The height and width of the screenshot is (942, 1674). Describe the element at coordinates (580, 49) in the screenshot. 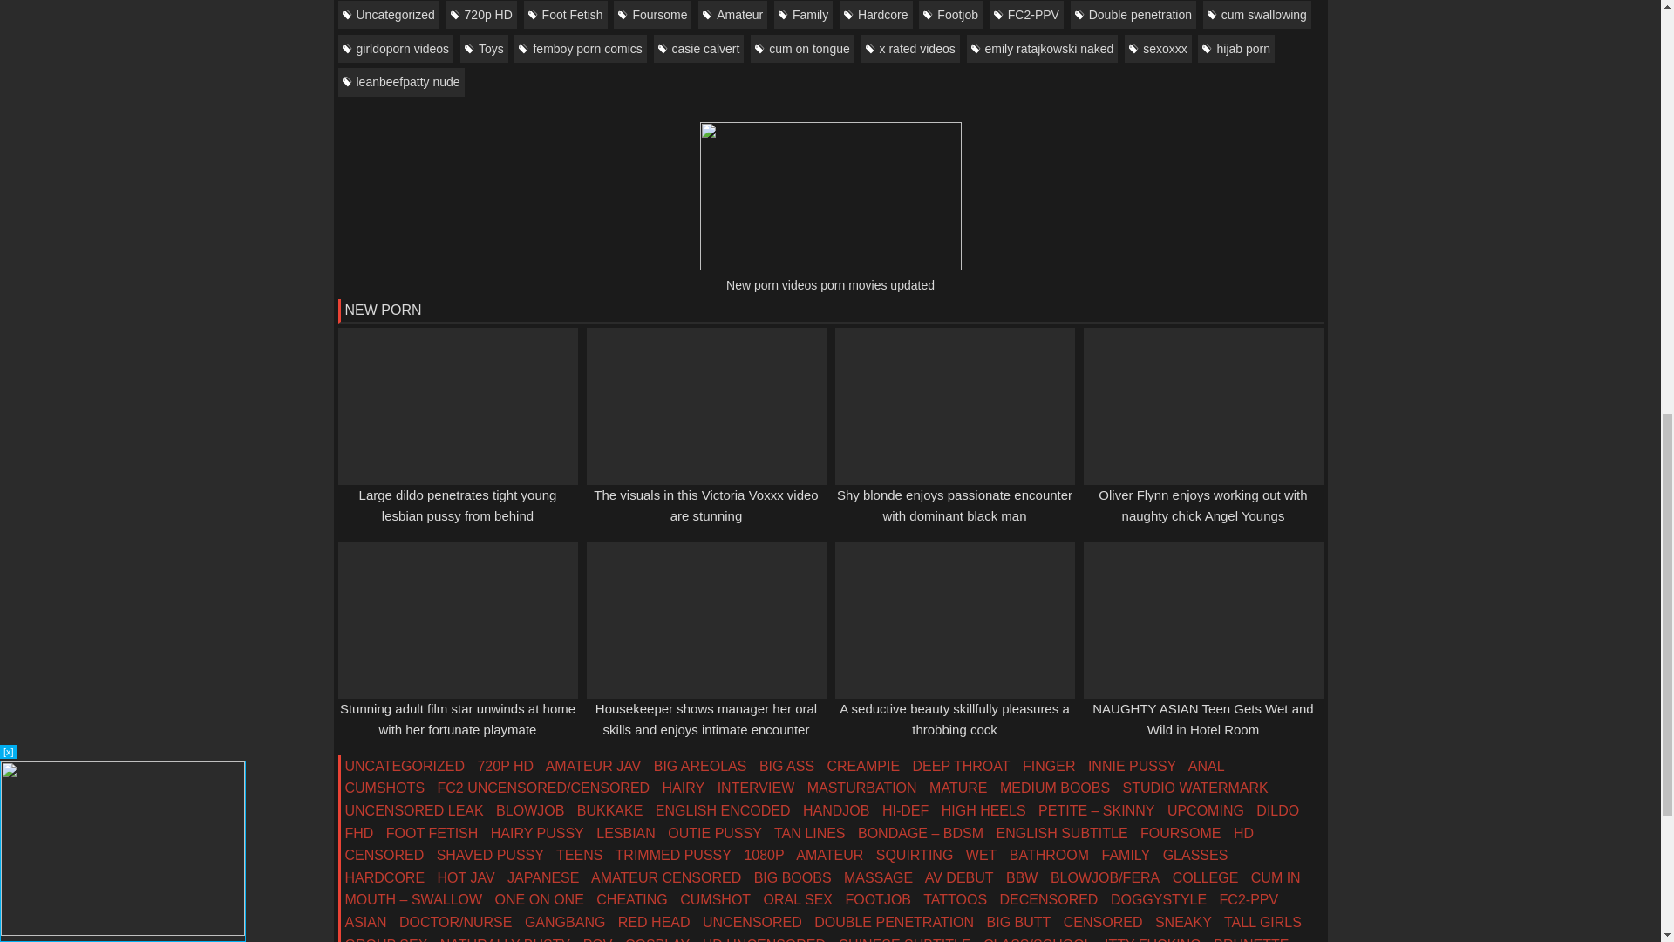

I see `femboy porn comics` at that location.